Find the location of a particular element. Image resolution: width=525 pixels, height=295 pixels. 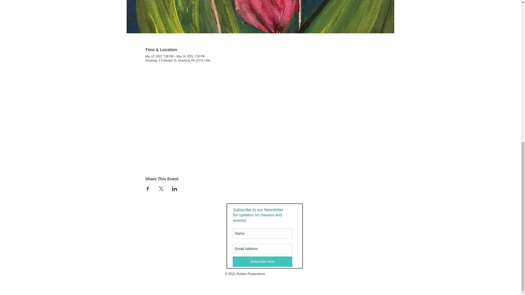

Subscribe Now is located at coordinates (262, 262).